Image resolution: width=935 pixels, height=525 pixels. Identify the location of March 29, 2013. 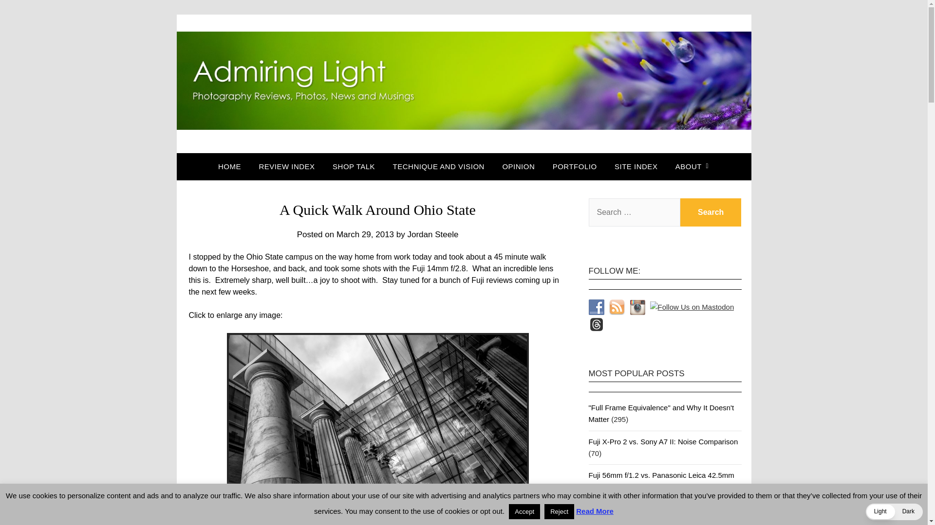
(365, 234).